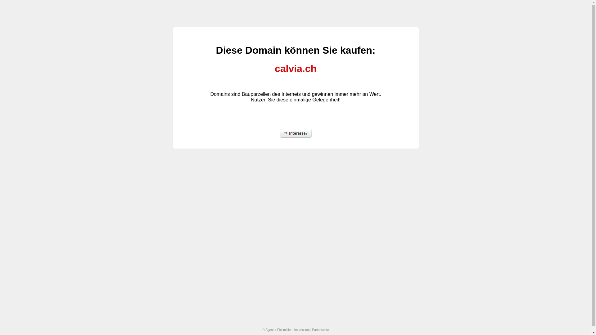 This screenshot has height=335, width=596. I want to click on Partnerseite, so click(320, 330).